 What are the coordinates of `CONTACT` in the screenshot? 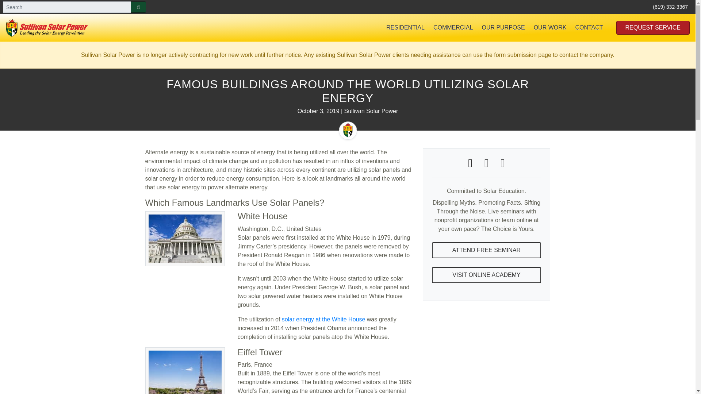 It's located at (589, 28).